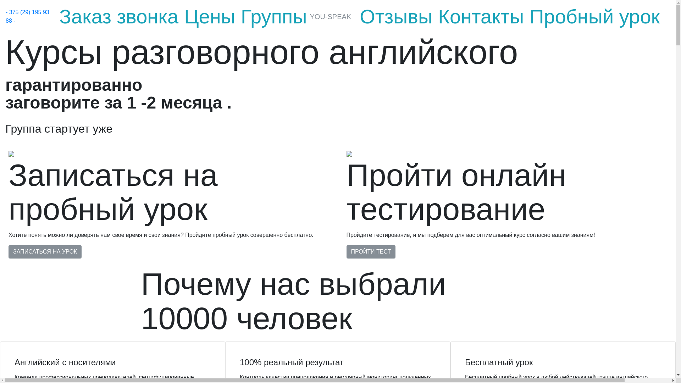 Image resolution: width=681 pixels, height=383 pixels. What do you see at coordinates (331, 17) in the screenshot?
I see `YOU-SPEAK` at bounding box center [331, 17].